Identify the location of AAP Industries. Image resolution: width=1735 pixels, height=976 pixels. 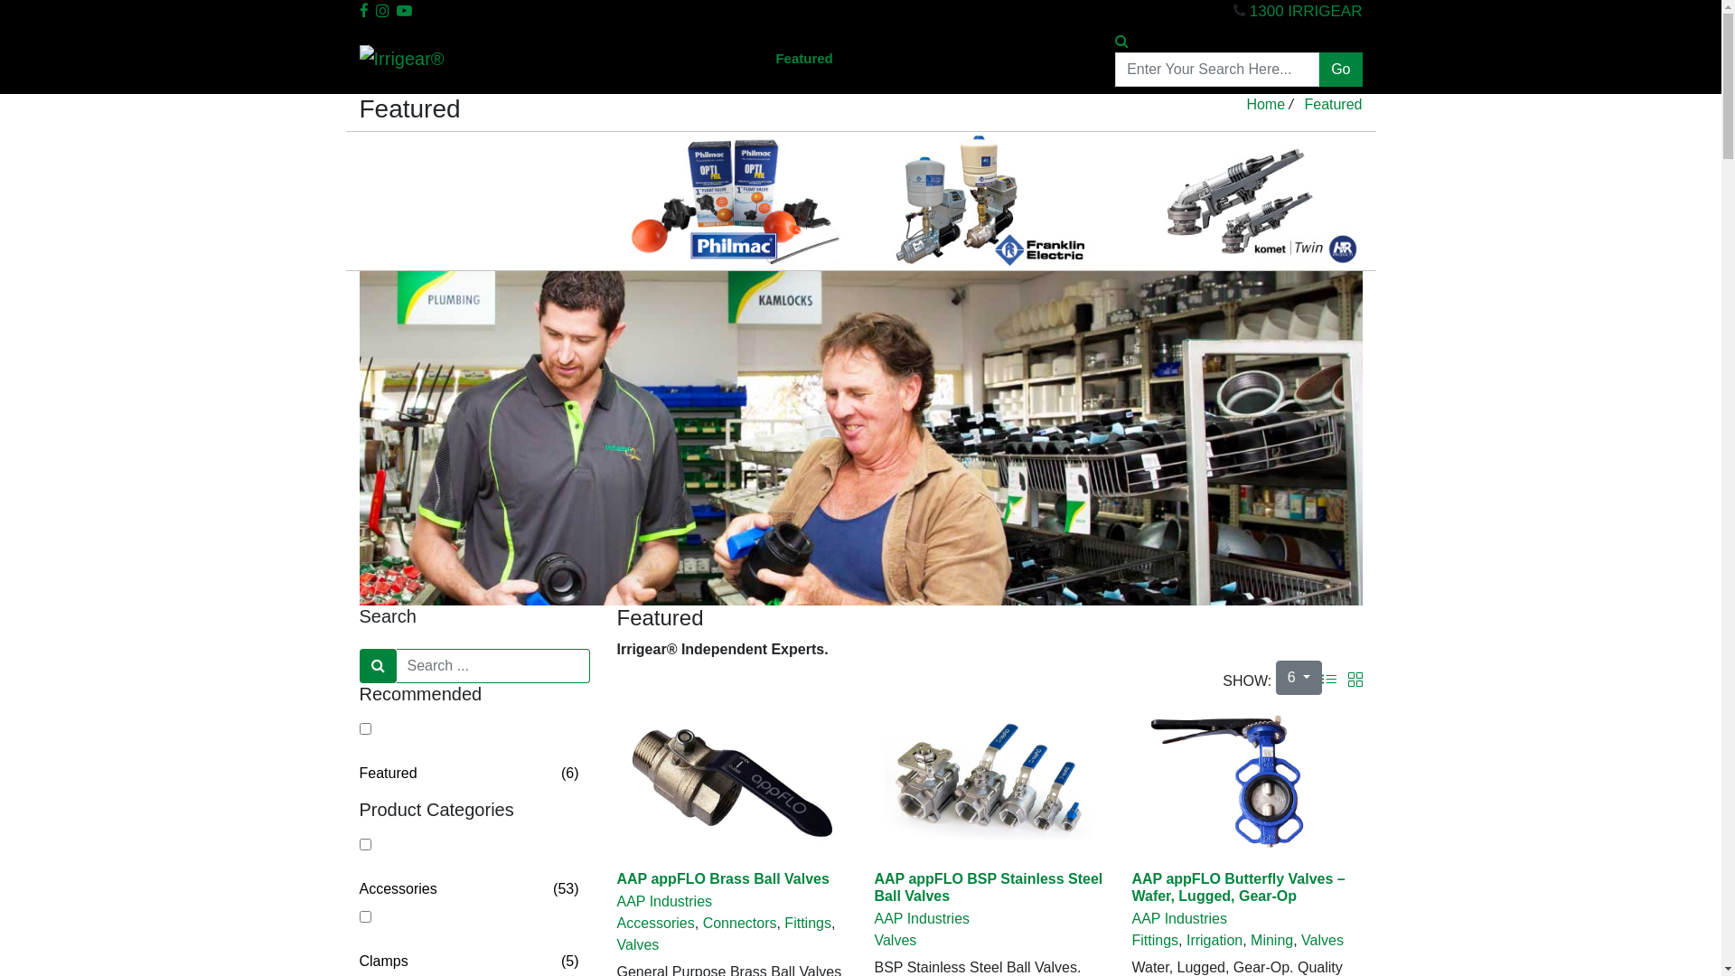
(732, 902).